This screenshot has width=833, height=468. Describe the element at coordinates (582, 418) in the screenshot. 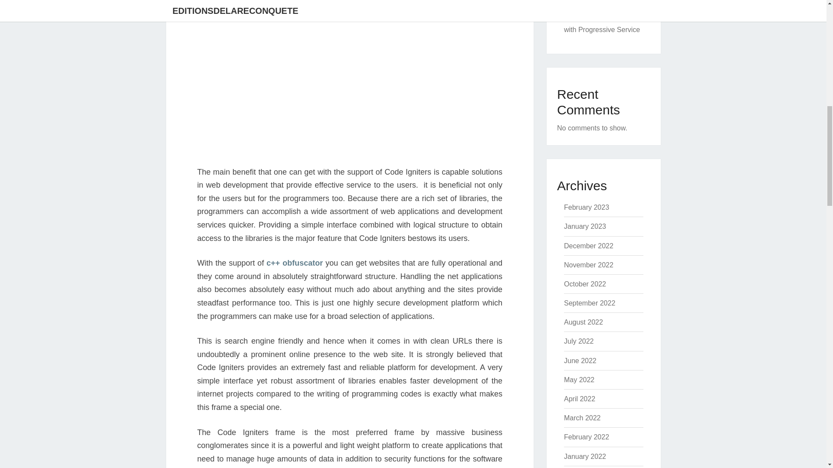

I see `March 2022` at that location.